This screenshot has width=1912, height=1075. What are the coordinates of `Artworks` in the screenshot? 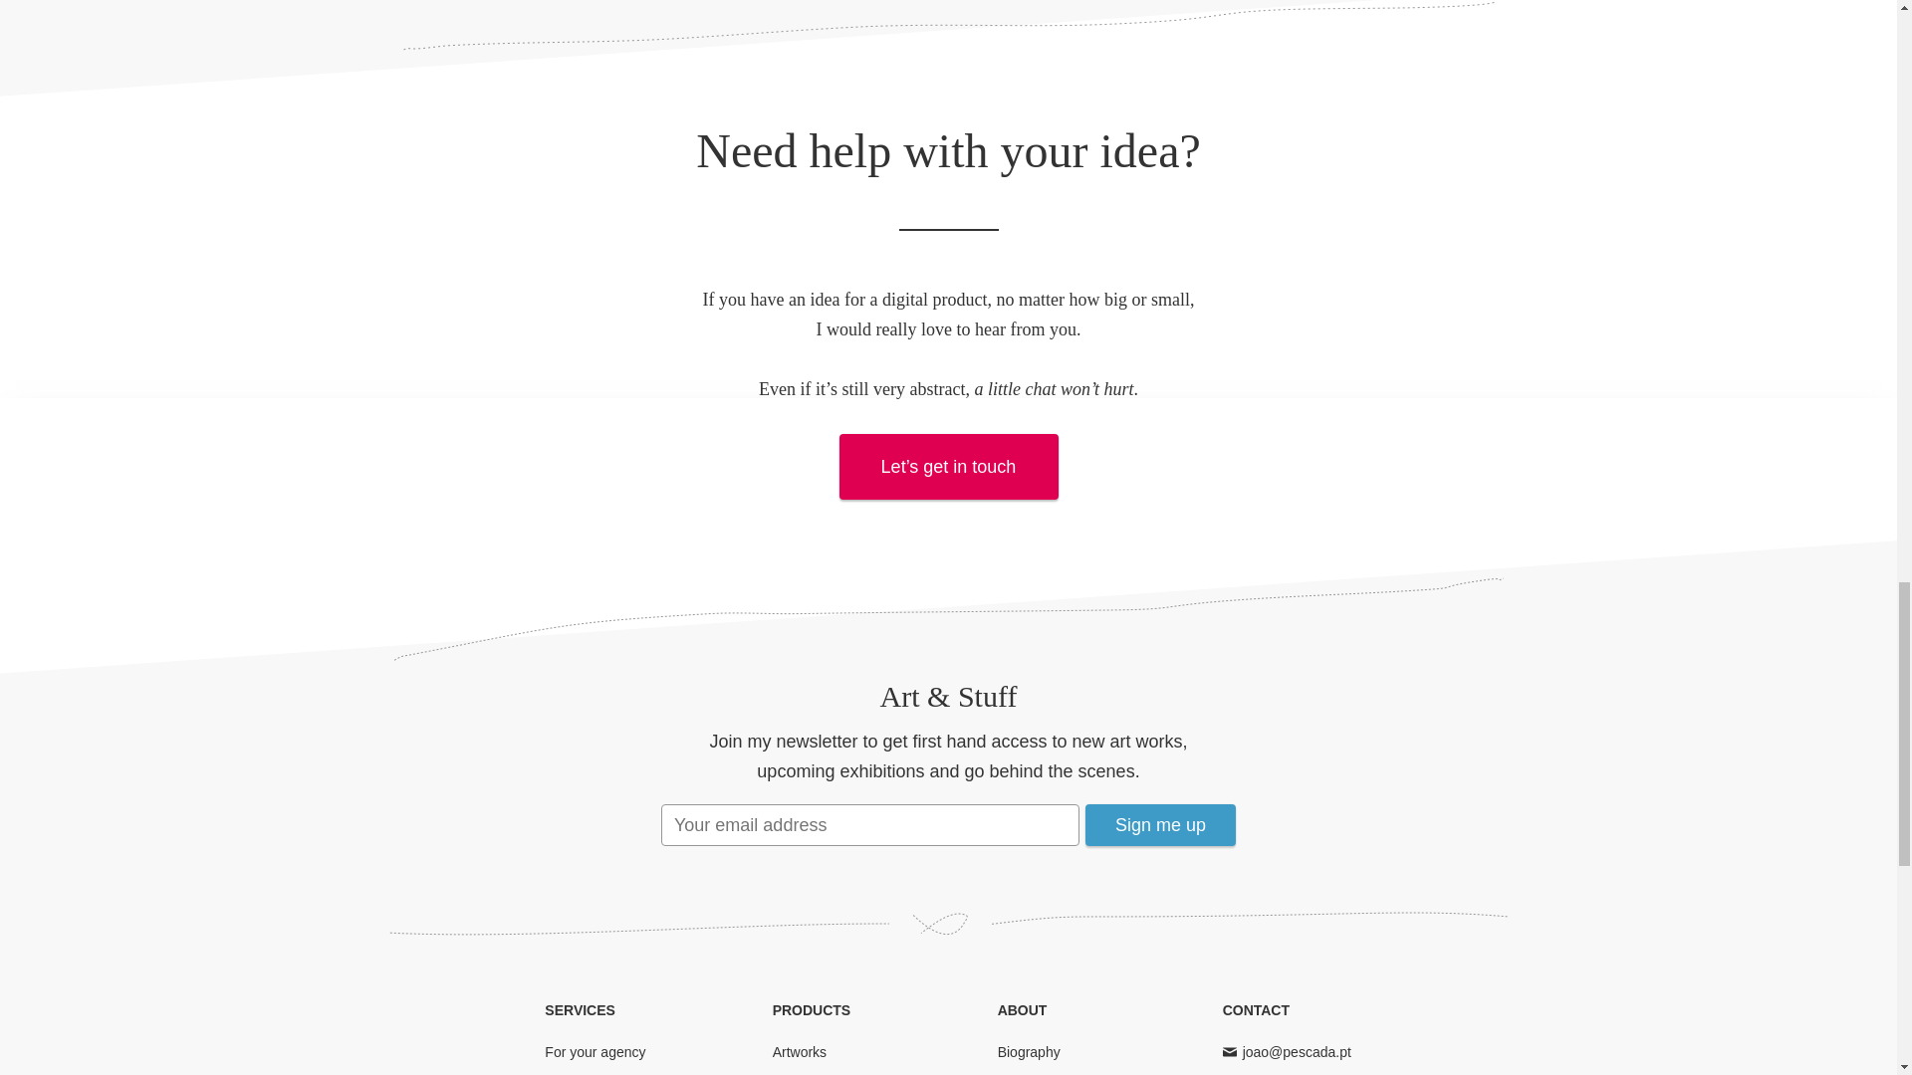 It's located at (799, 1051).